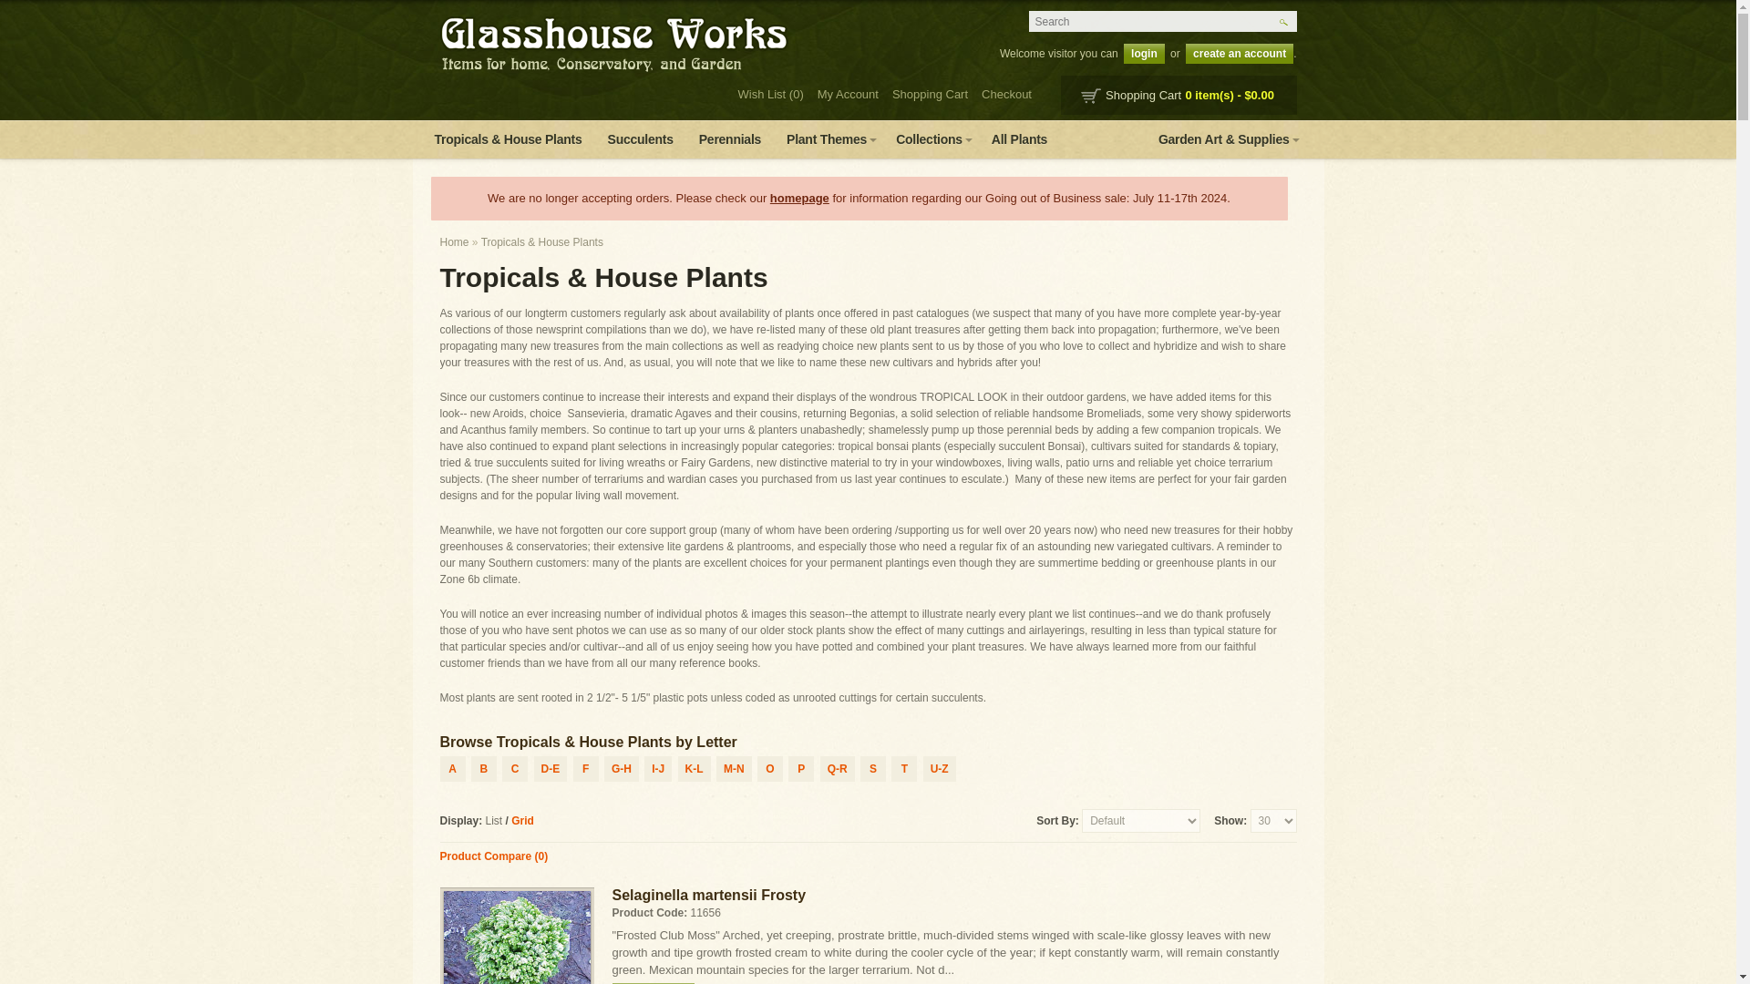  What do you see at coordinates (640, 138) in the screenshot?
I see `Succulents` at bounding box center [640, 138].